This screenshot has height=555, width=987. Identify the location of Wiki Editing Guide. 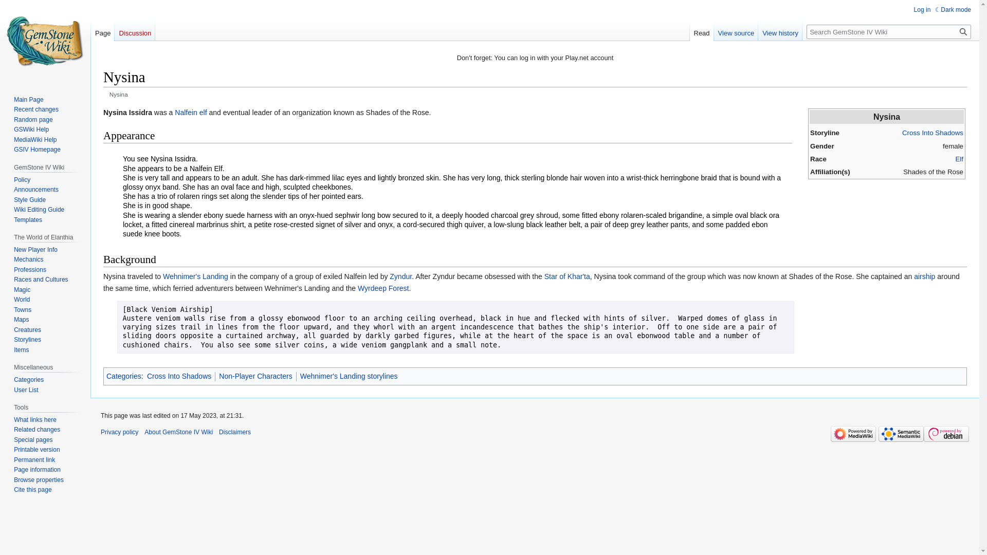
(39, 209).